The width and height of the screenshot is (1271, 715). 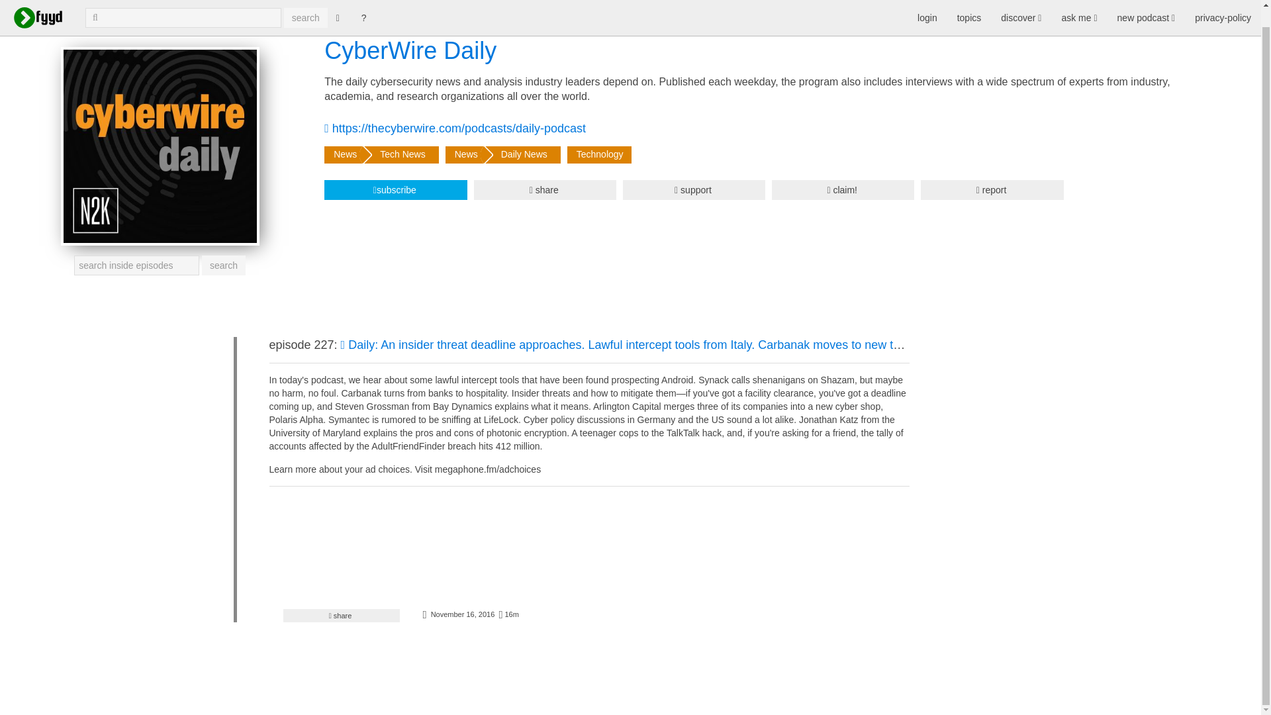 What do you see at coordinates (1021, 7) in the screenshot?
I see `discover` at bounding box center [1021, 7].